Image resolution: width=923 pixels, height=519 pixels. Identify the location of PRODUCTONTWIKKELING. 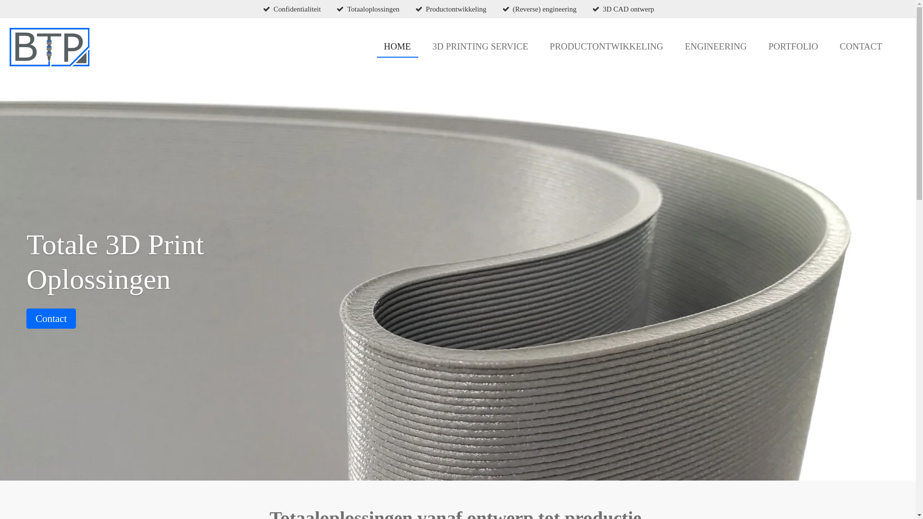
(607, 47).